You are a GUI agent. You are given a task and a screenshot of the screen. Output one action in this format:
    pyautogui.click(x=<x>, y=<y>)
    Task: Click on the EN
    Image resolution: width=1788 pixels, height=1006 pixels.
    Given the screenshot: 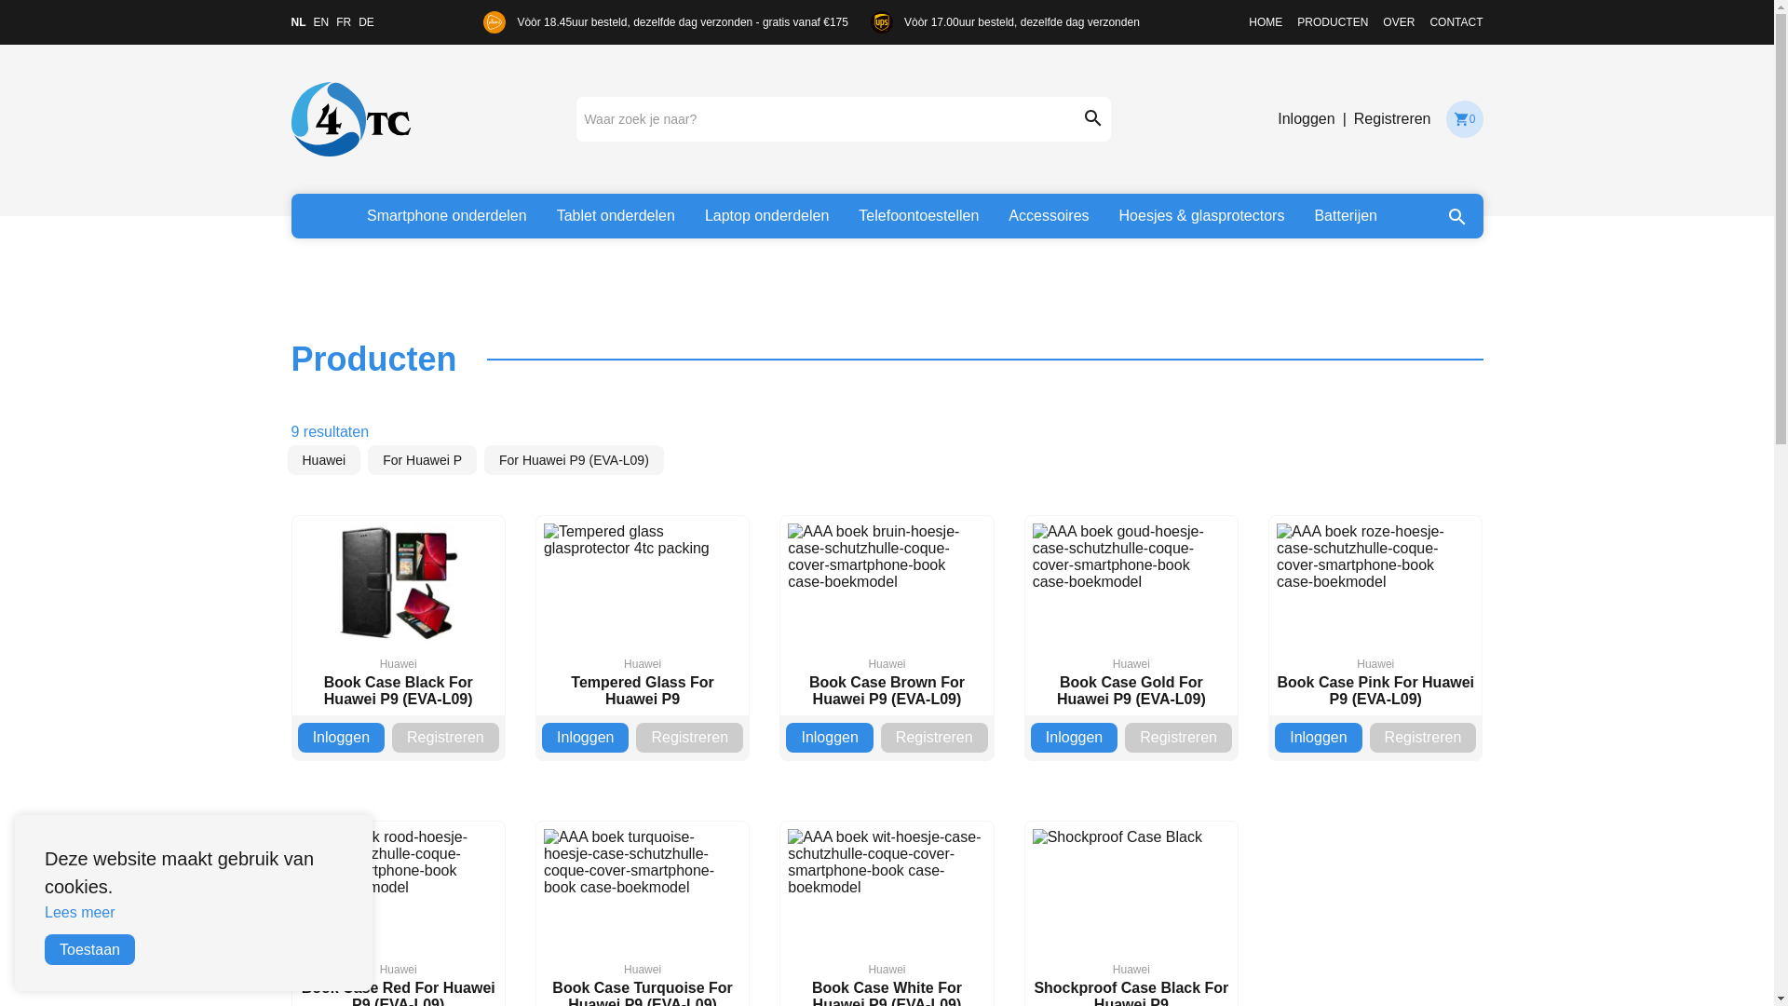 What is the action you would take?
    pyautogui.click(x=320, y=22)
    